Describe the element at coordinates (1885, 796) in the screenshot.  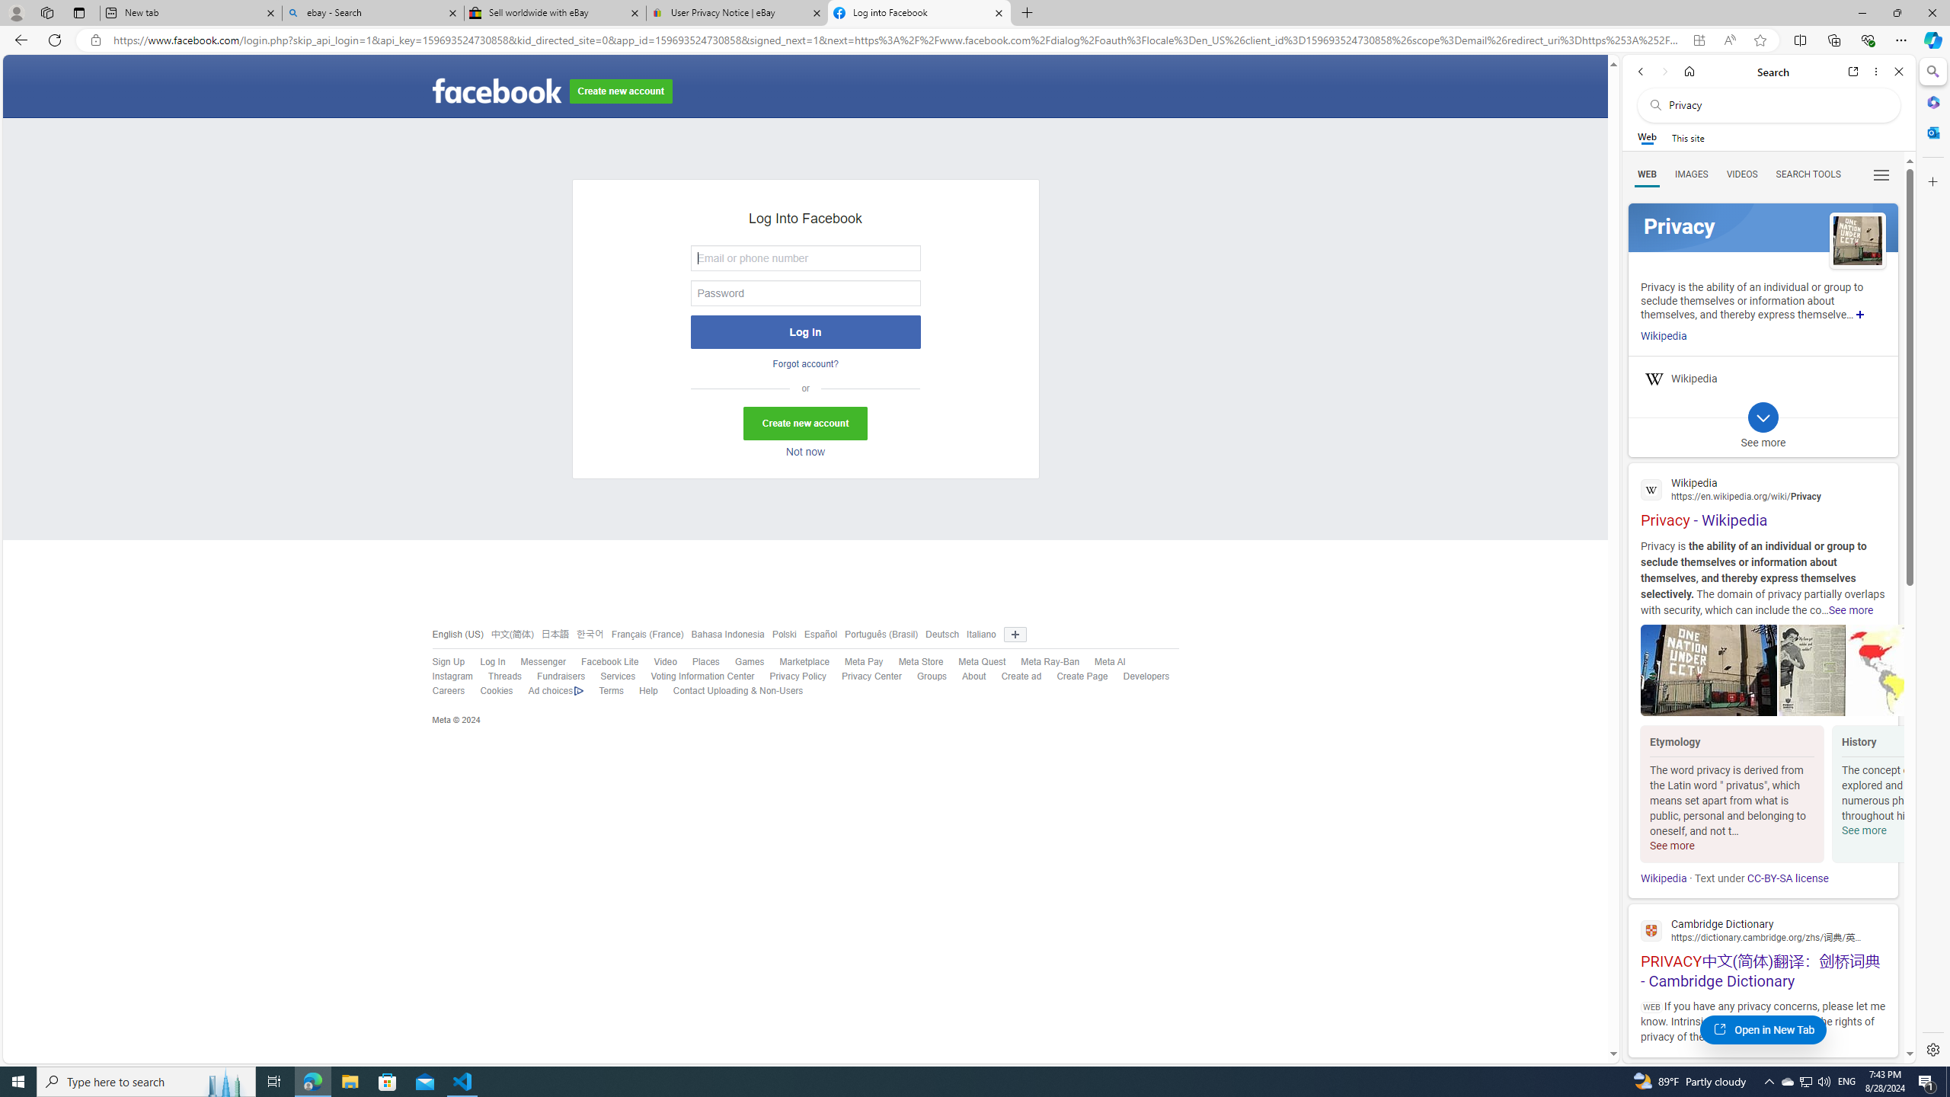
I see `Click to scroll right` at that location.